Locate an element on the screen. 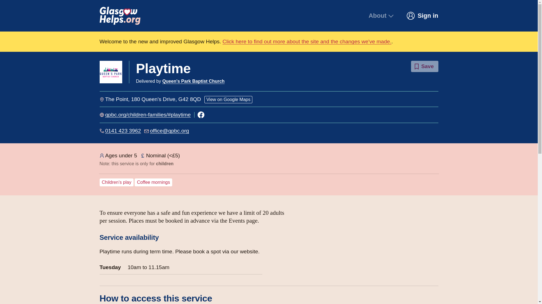 The image size is (542, 304). View on Google Maps is located at coordinates (228, 100).